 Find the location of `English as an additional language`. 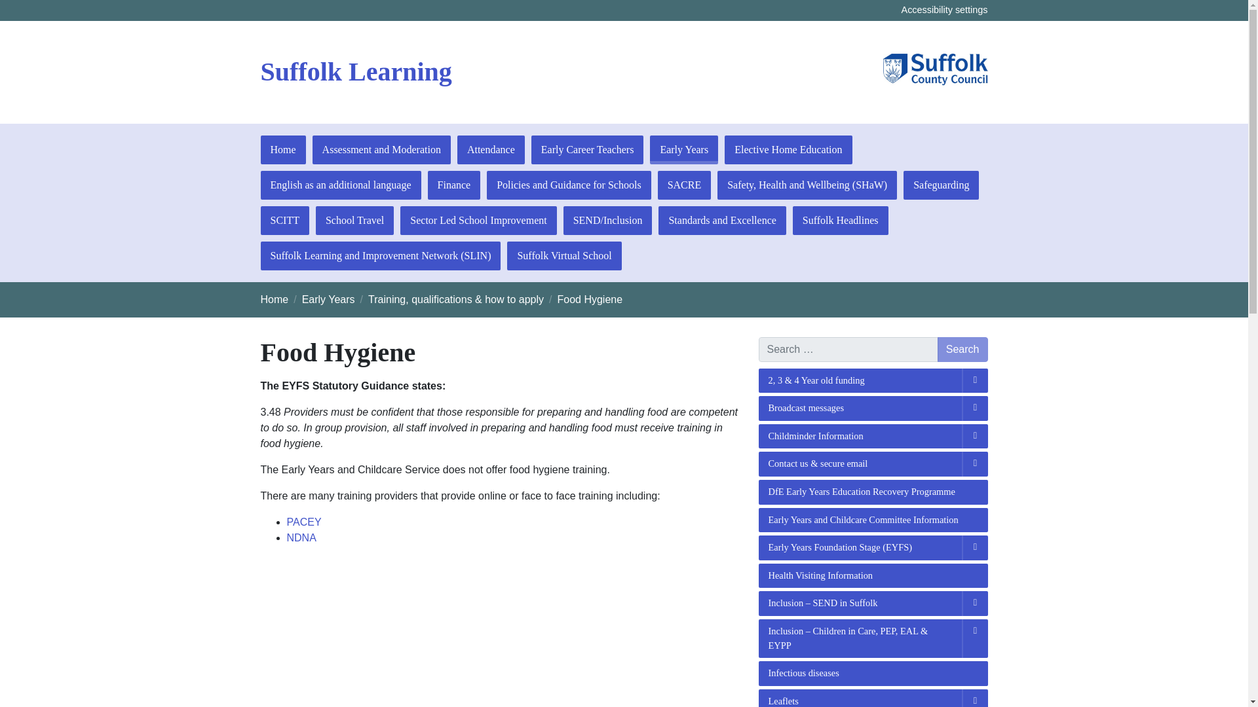

English as an additional language is located at coordinates (341, 185).